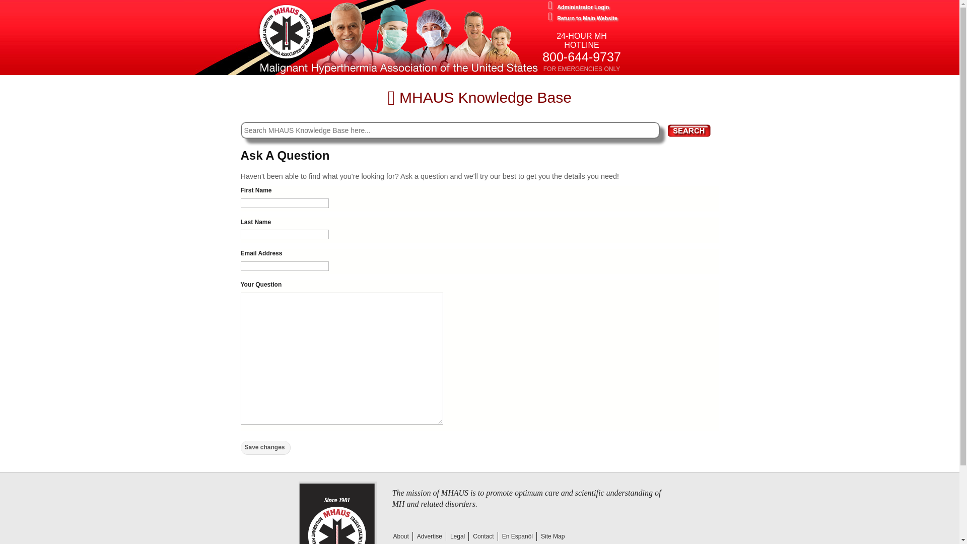  Describe the element at coordinates (630, 17) in the screenshot. I see `Return to our main website from the Knowledge Base area` at that location.